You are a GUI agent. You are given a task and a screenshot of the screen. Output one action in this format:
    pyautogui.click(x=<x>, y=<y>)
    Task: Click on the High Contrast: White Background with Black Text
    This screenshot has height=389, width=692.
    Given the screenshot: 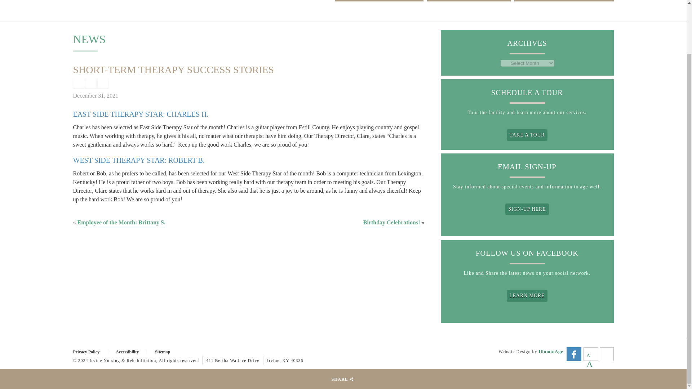 What is the action you would take?
    pyautogui.click(x=606, y=354)
    